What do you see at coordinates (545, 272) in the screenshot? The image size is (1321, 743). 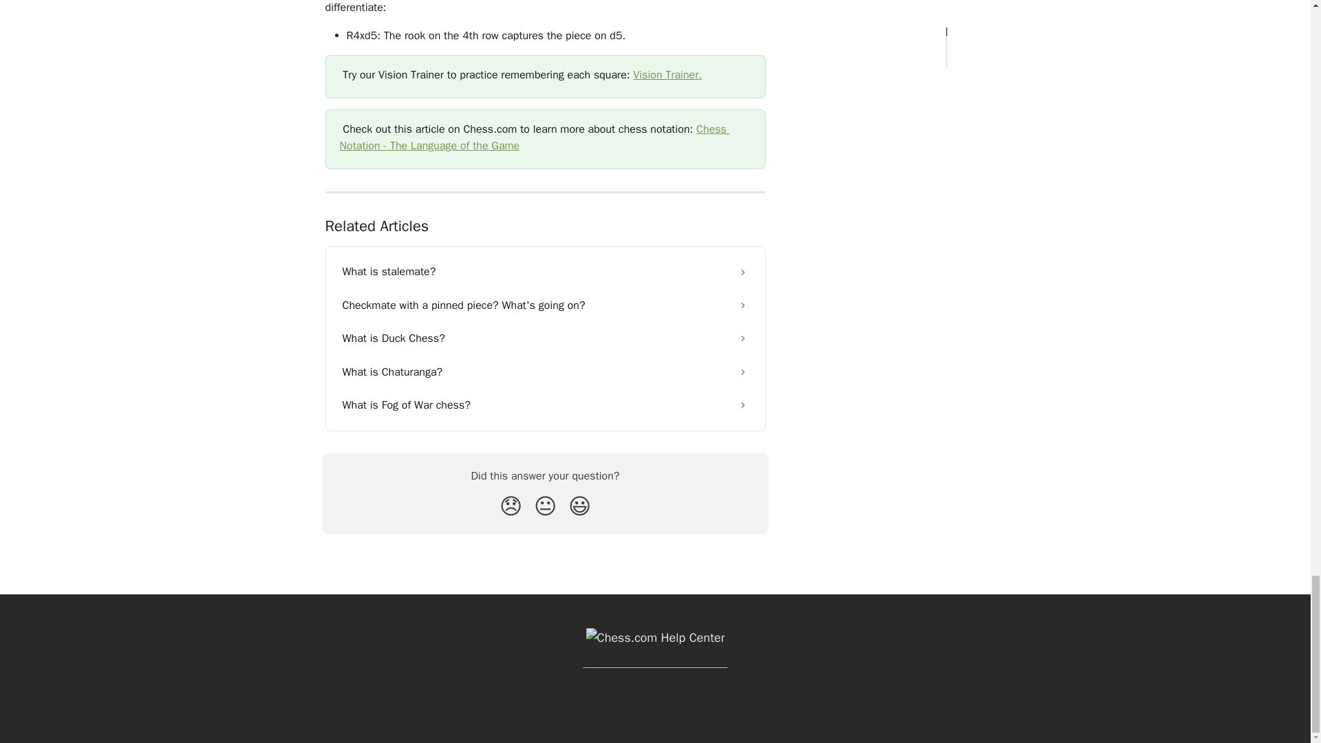 I see `What is stalemate?` at bounding box center [545, 272].